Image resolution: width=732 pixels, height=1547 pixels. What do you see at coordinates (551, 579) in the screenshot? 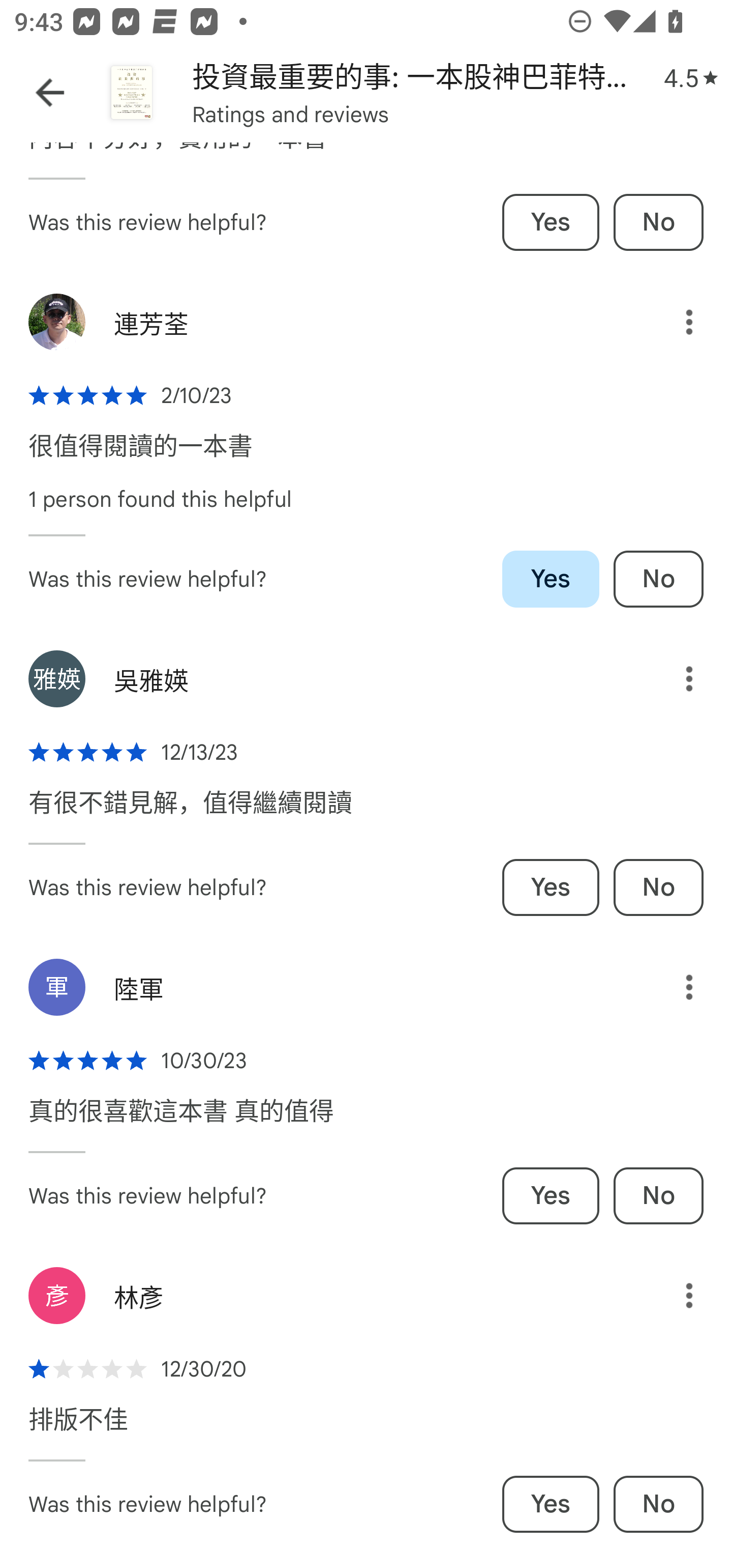
I see `Yes` at bounding box center [551, 579].